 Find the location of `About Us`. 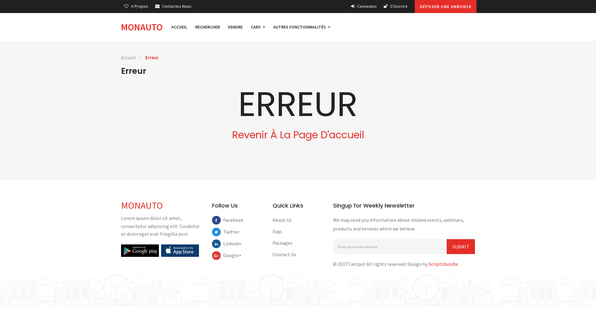

About Us is located at coordinates (282, 220).